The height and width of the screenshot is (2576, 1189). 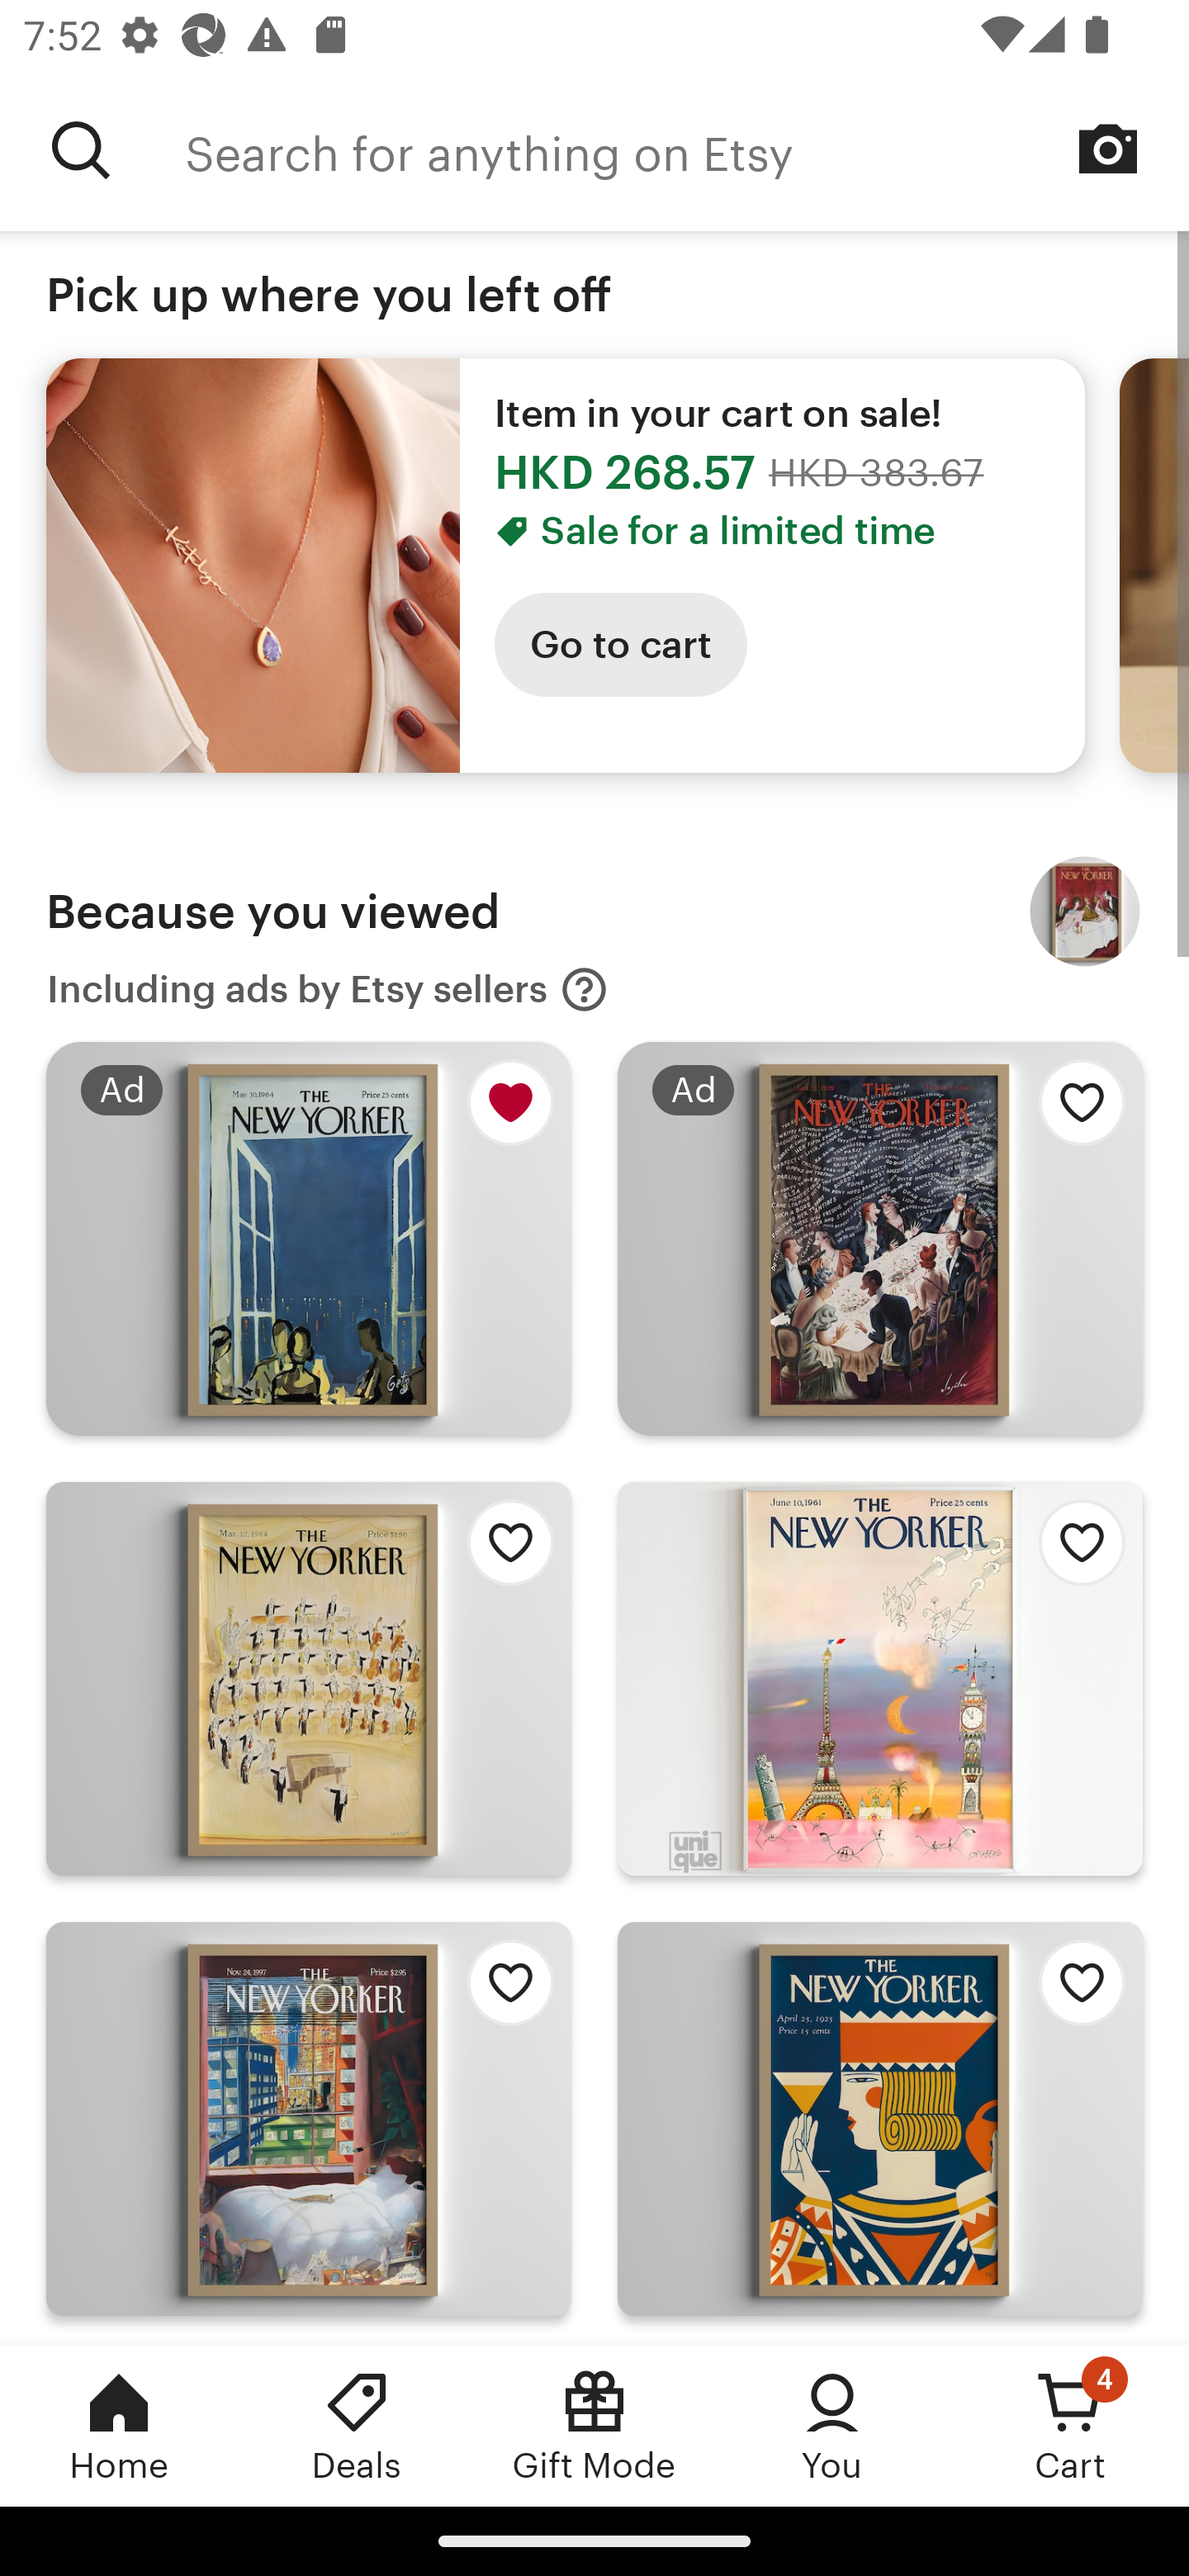 I want to click on Gift Mode, so click(x=594, y=2425).